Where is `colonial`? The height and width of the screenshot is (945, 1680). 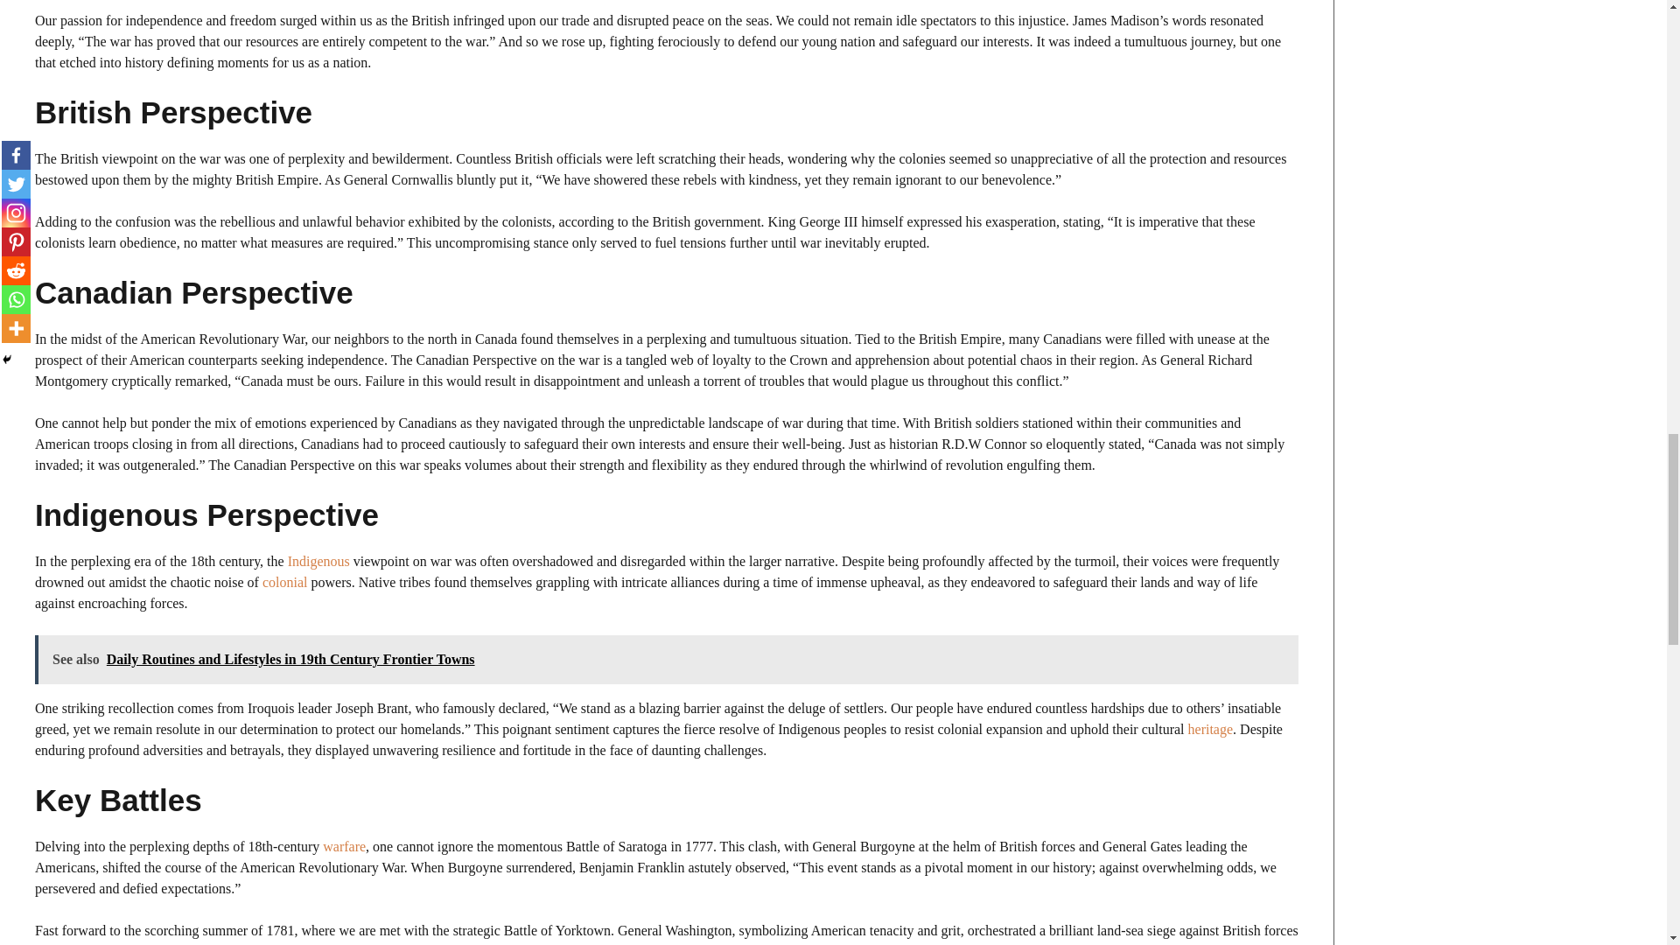
colonial is located at coordinates (284, 581).